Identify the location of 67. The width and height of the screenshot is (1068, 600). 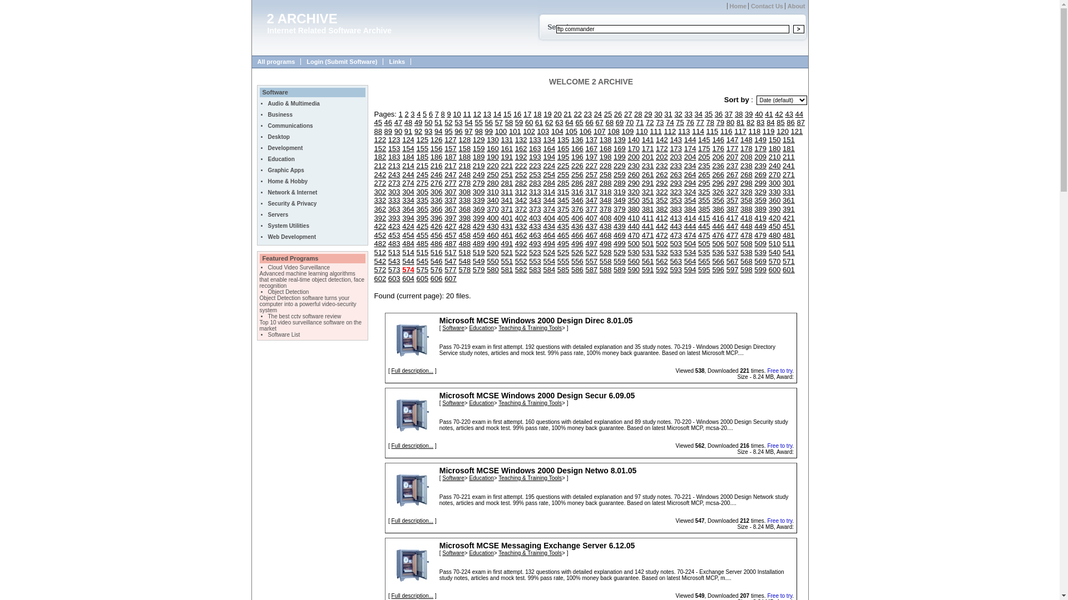
(600, 122).